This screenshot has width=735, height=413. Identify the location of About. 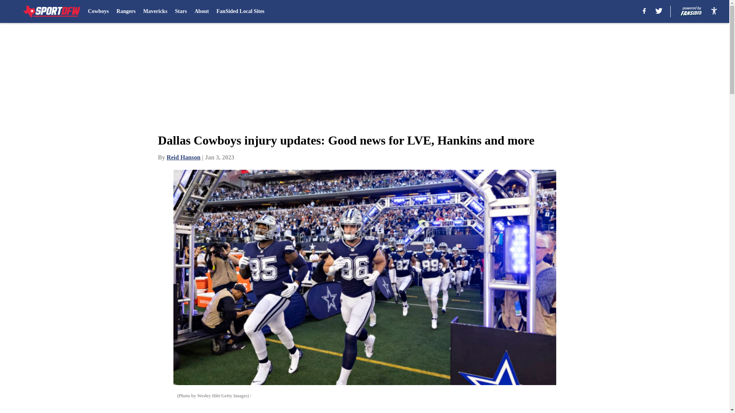
(201, 11).